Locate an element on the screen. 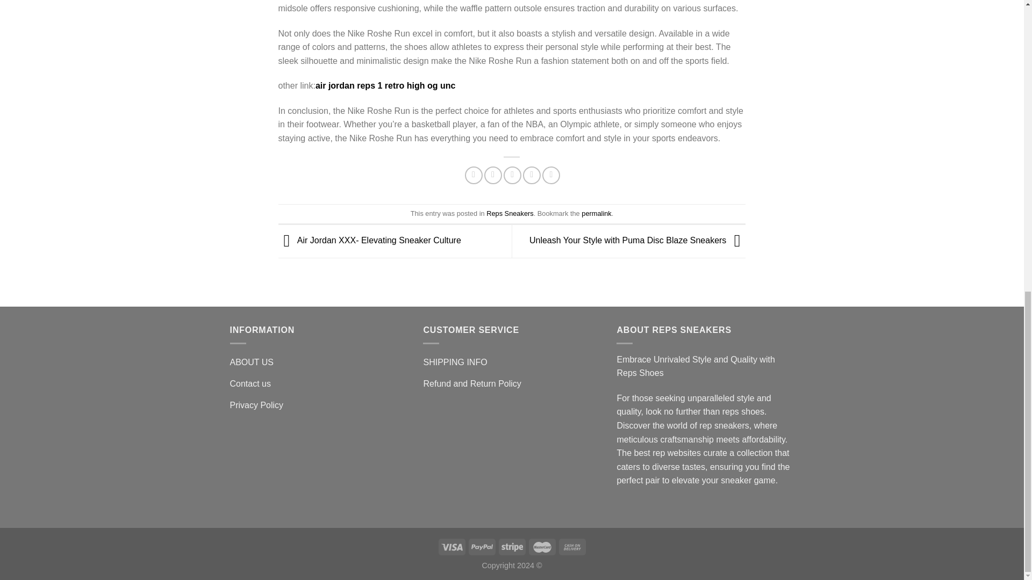 This screenshot has height=580, width=1032. Share on Facebook is located at coordinates (474, 175).